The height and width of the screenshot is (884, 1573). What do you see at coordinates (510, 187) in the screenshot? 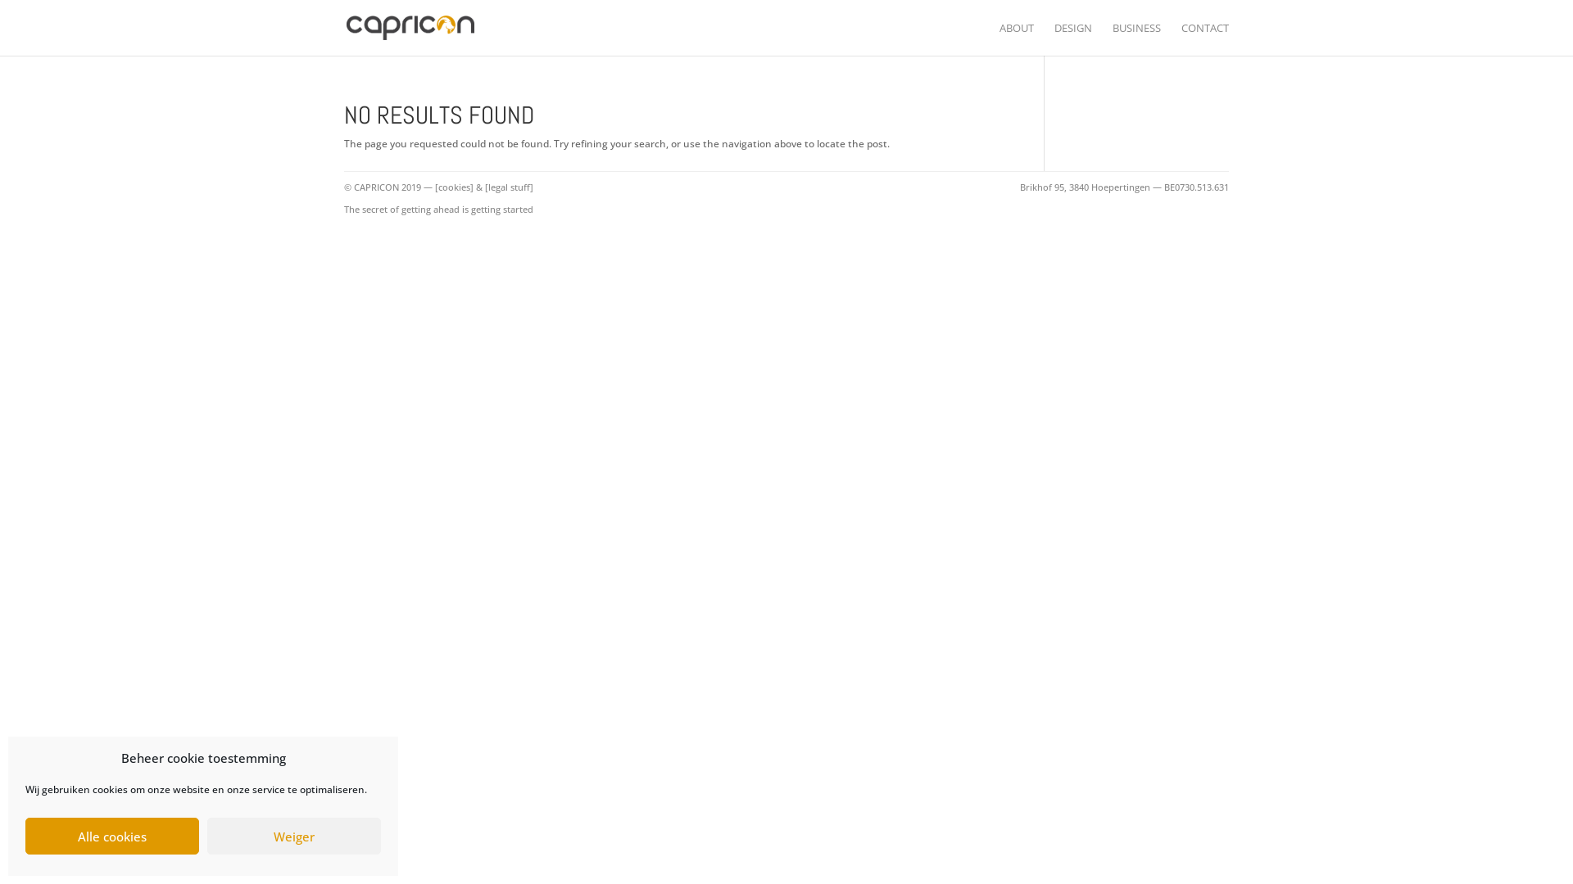
I see `[legal stuff]` at bounding box center [510, 187].